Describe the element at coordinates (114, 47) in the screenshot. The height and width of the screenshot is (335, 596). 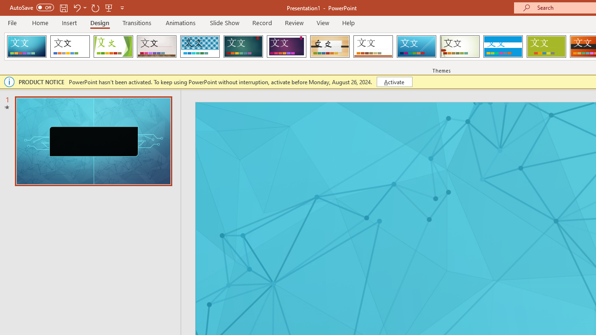
I see `Facet` at that location.